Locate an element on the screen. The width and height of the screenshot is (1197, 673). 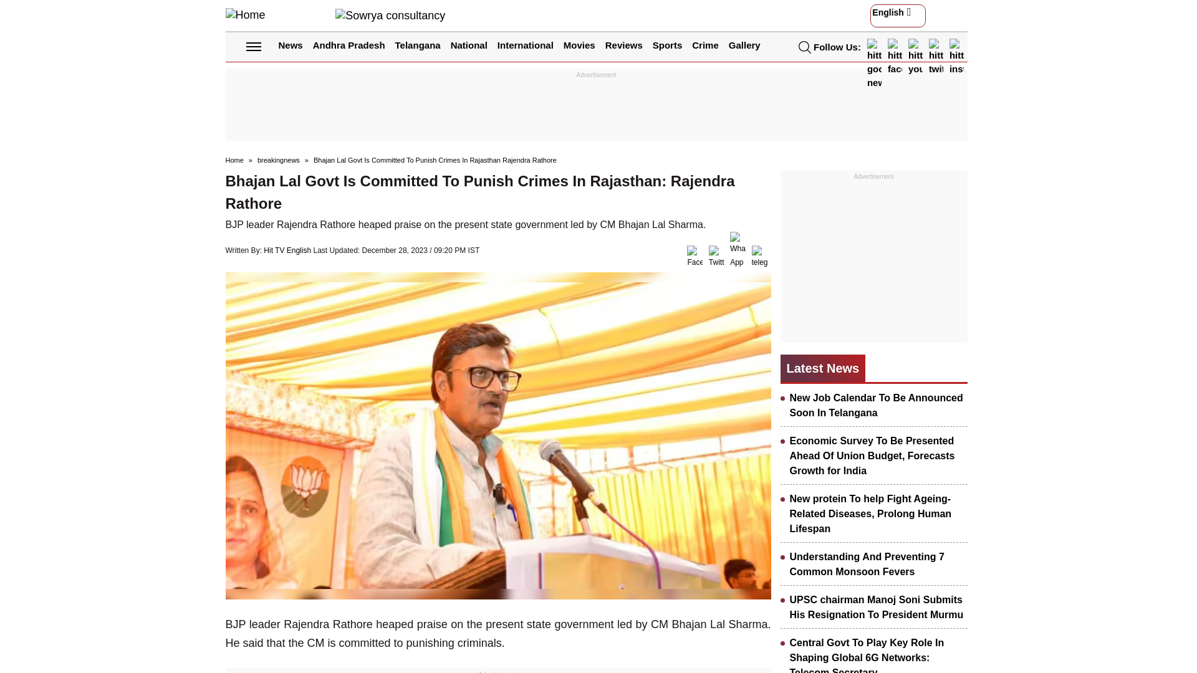
Home is located at coordinates (246, 14).